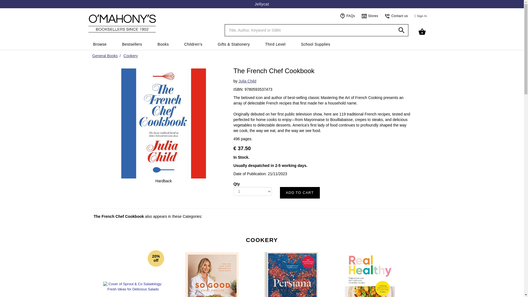 The width and height of the screenshot is (528, 297). What do you see at coordinates (347, 16) in the screenshot?
I see `FAQs` at bounding box center [347, 16].